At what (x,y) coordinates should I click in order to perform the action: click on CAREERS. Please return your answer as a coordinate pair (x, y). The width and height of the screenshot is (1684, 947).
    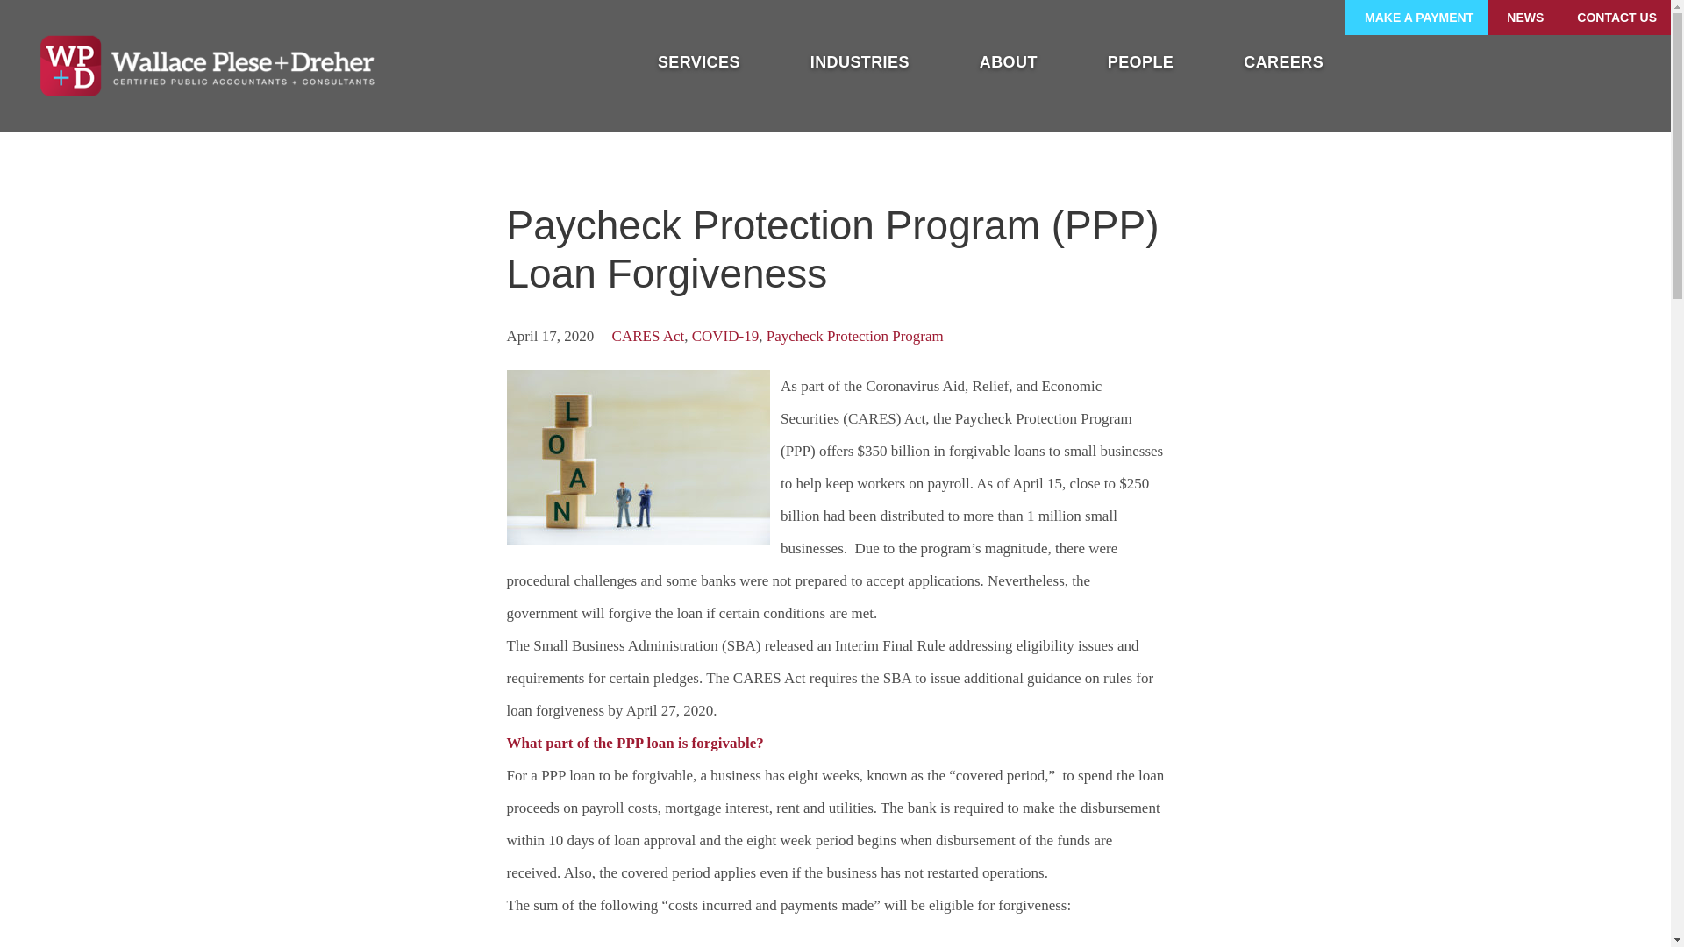
    Looking at the image, I should click on (1284, 61).